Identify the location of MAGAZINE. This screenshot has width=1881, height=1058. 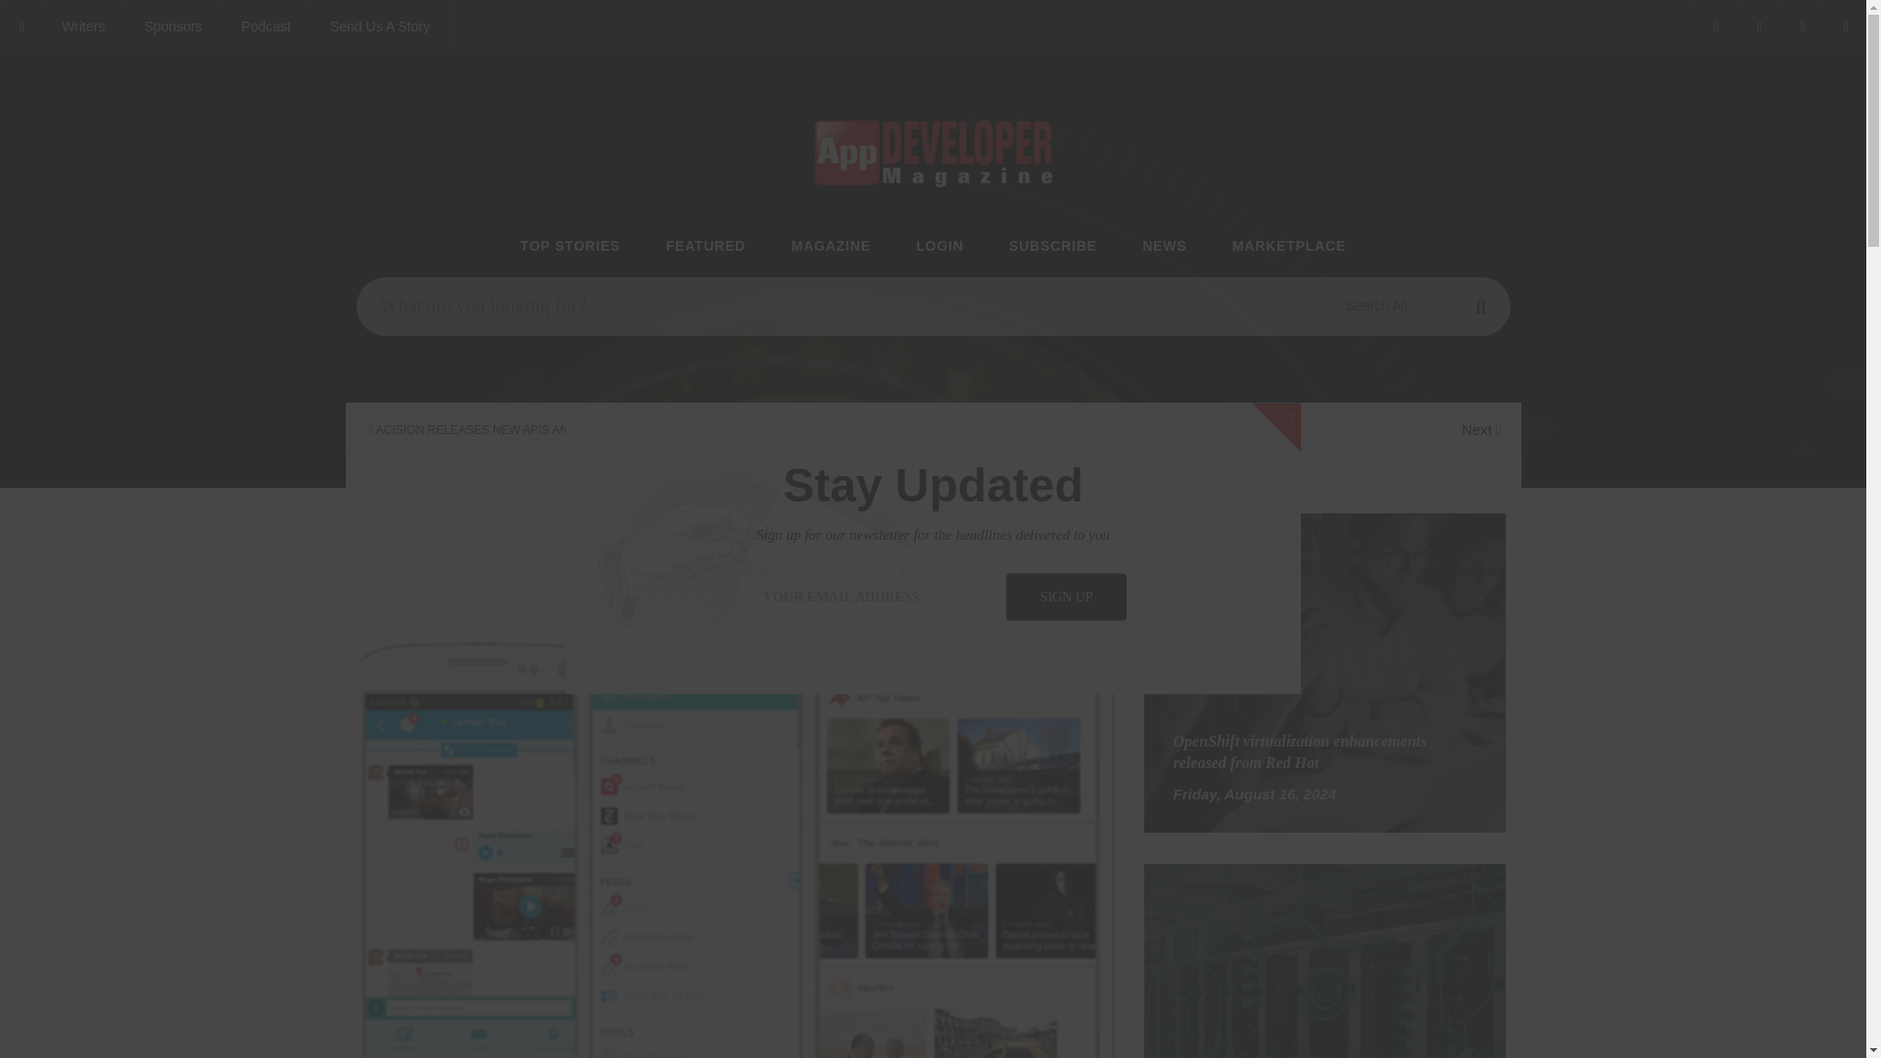
(831, 247).